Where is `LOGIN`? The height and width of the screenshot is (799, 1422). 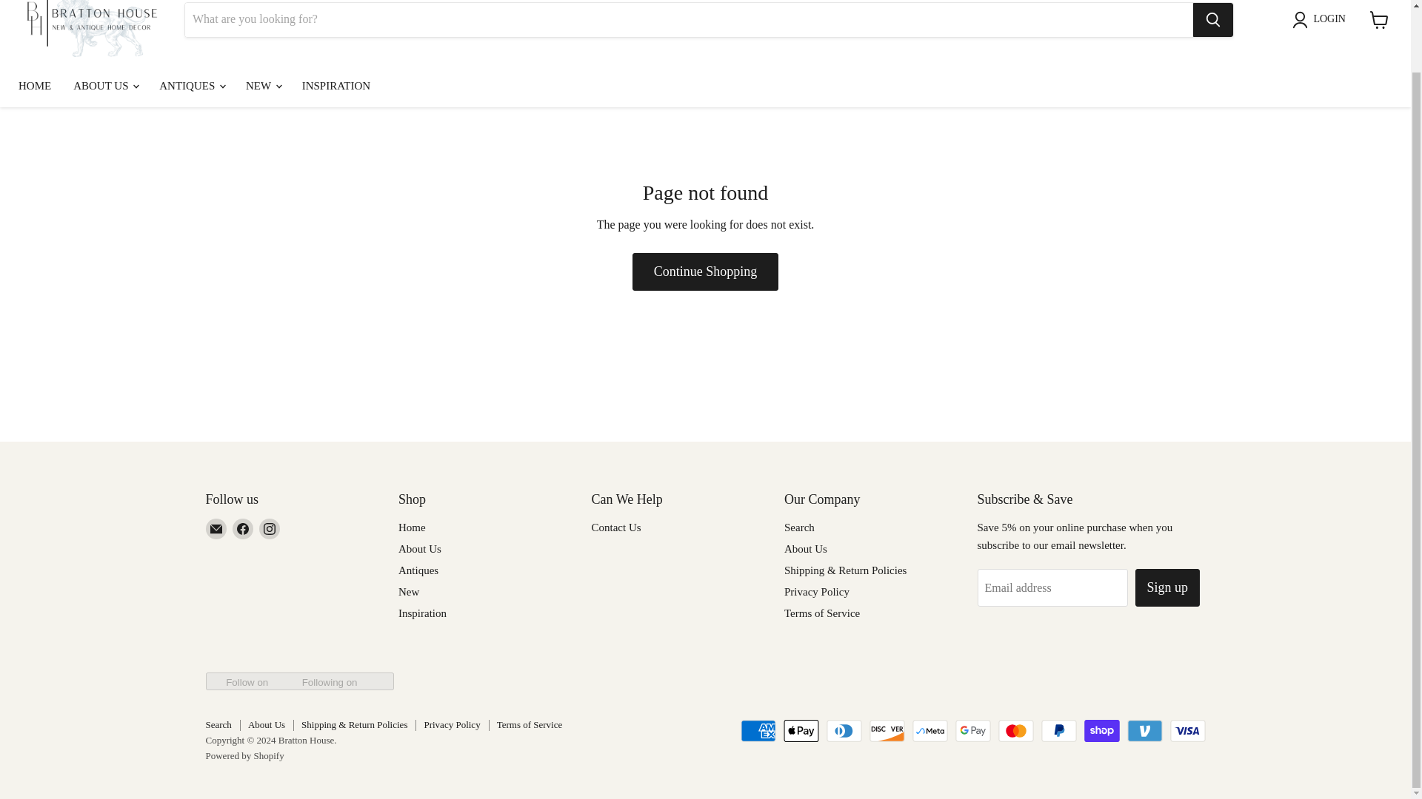
LOGIN is located at coordinates (1322, 19).